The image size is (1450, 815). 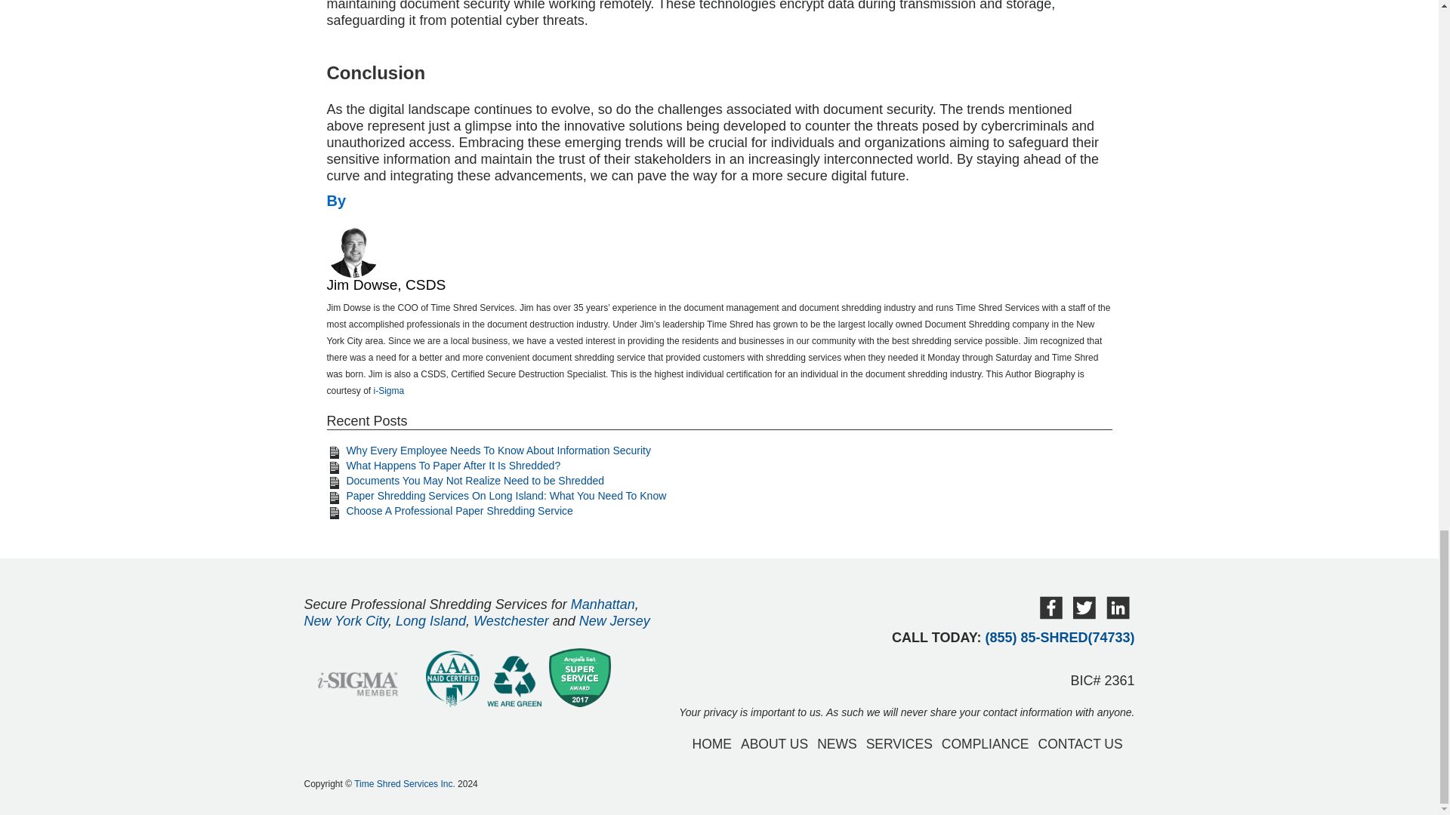 What do you see at coordinates (1050, 615) in the screenshot?
I see `Time Shred Services Inc. Facebook Page` at bounding box center [1050, 615].